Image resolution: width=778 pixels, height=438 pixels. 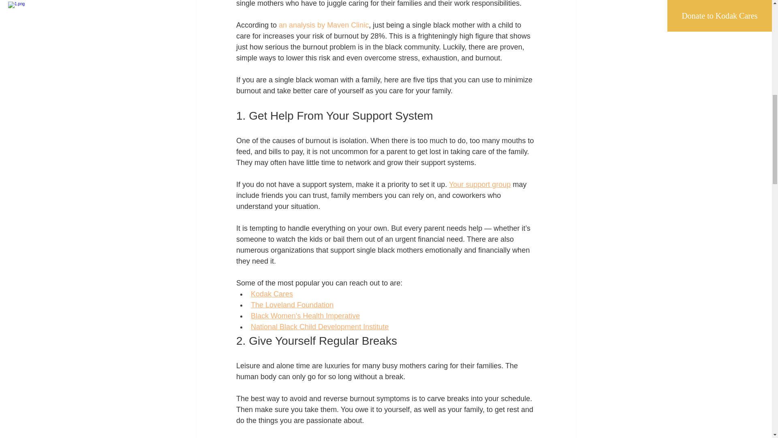 What do you see at coordinates (479, 184) in the screenshot?
I see `Your support group` at bounding box center [479, 184].